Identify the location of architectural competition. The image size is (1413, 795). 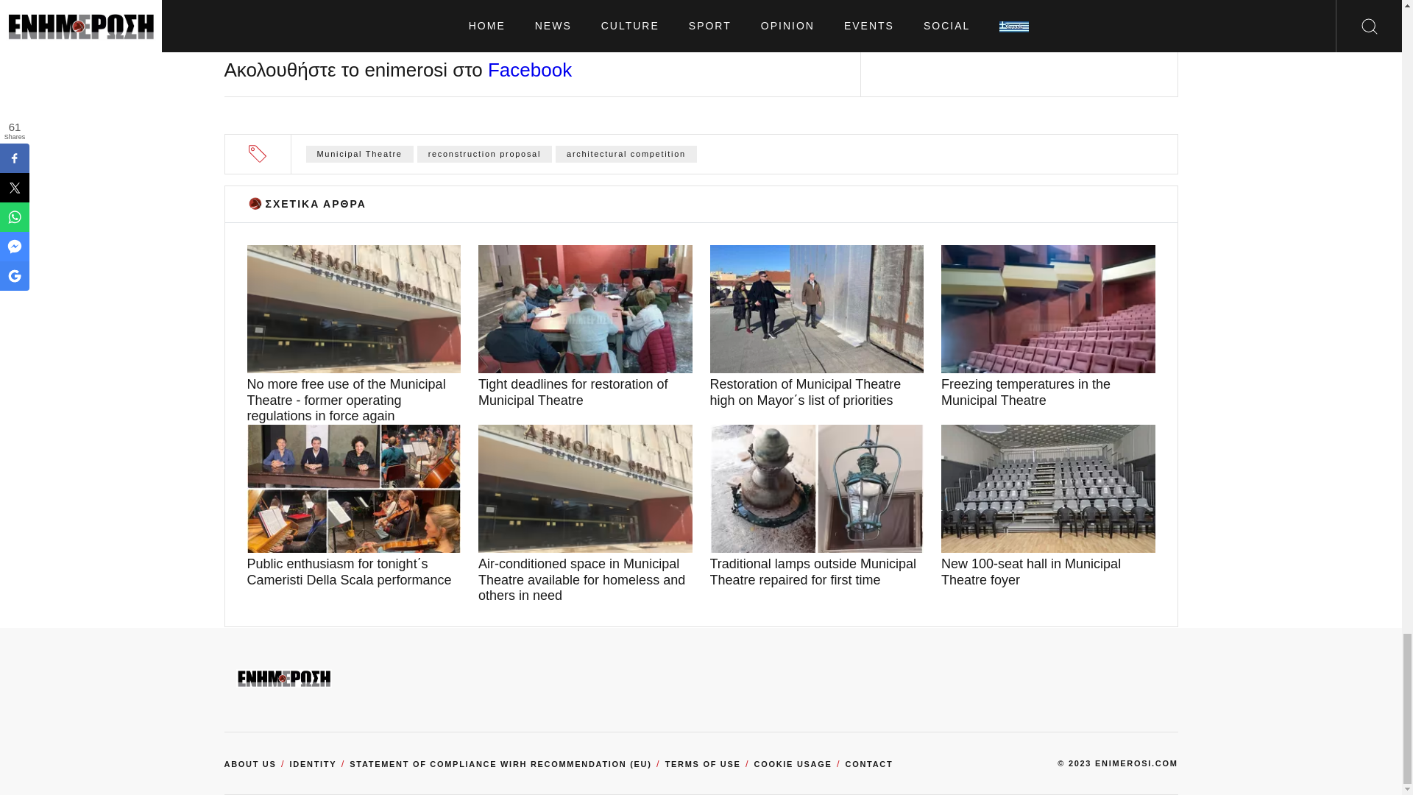
(626, 154).